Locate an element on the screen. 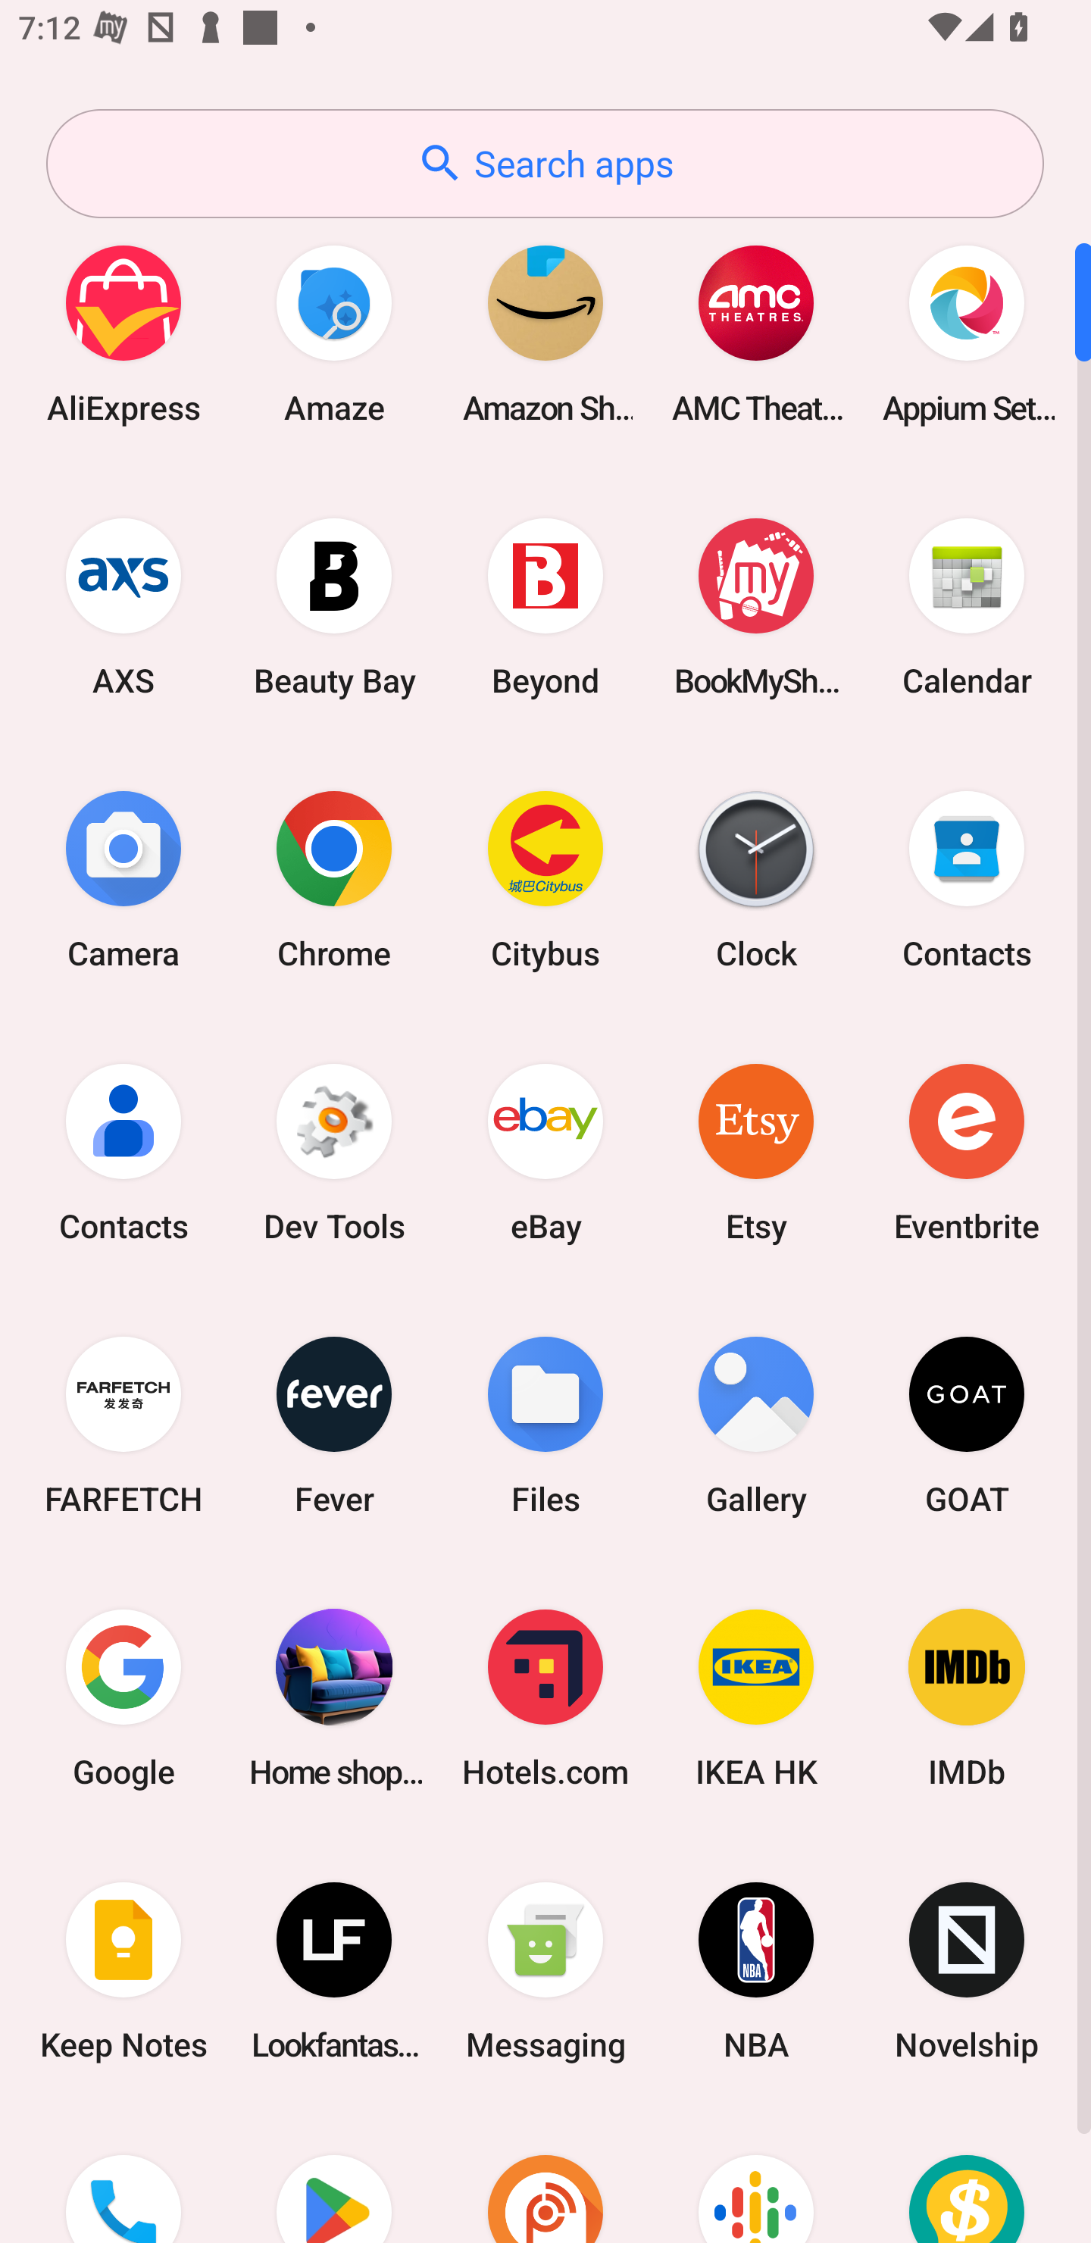 Image resolution: width=1091 pixels, height=2243 pixels. Hotels.com is located at coordinates (545, 1697).